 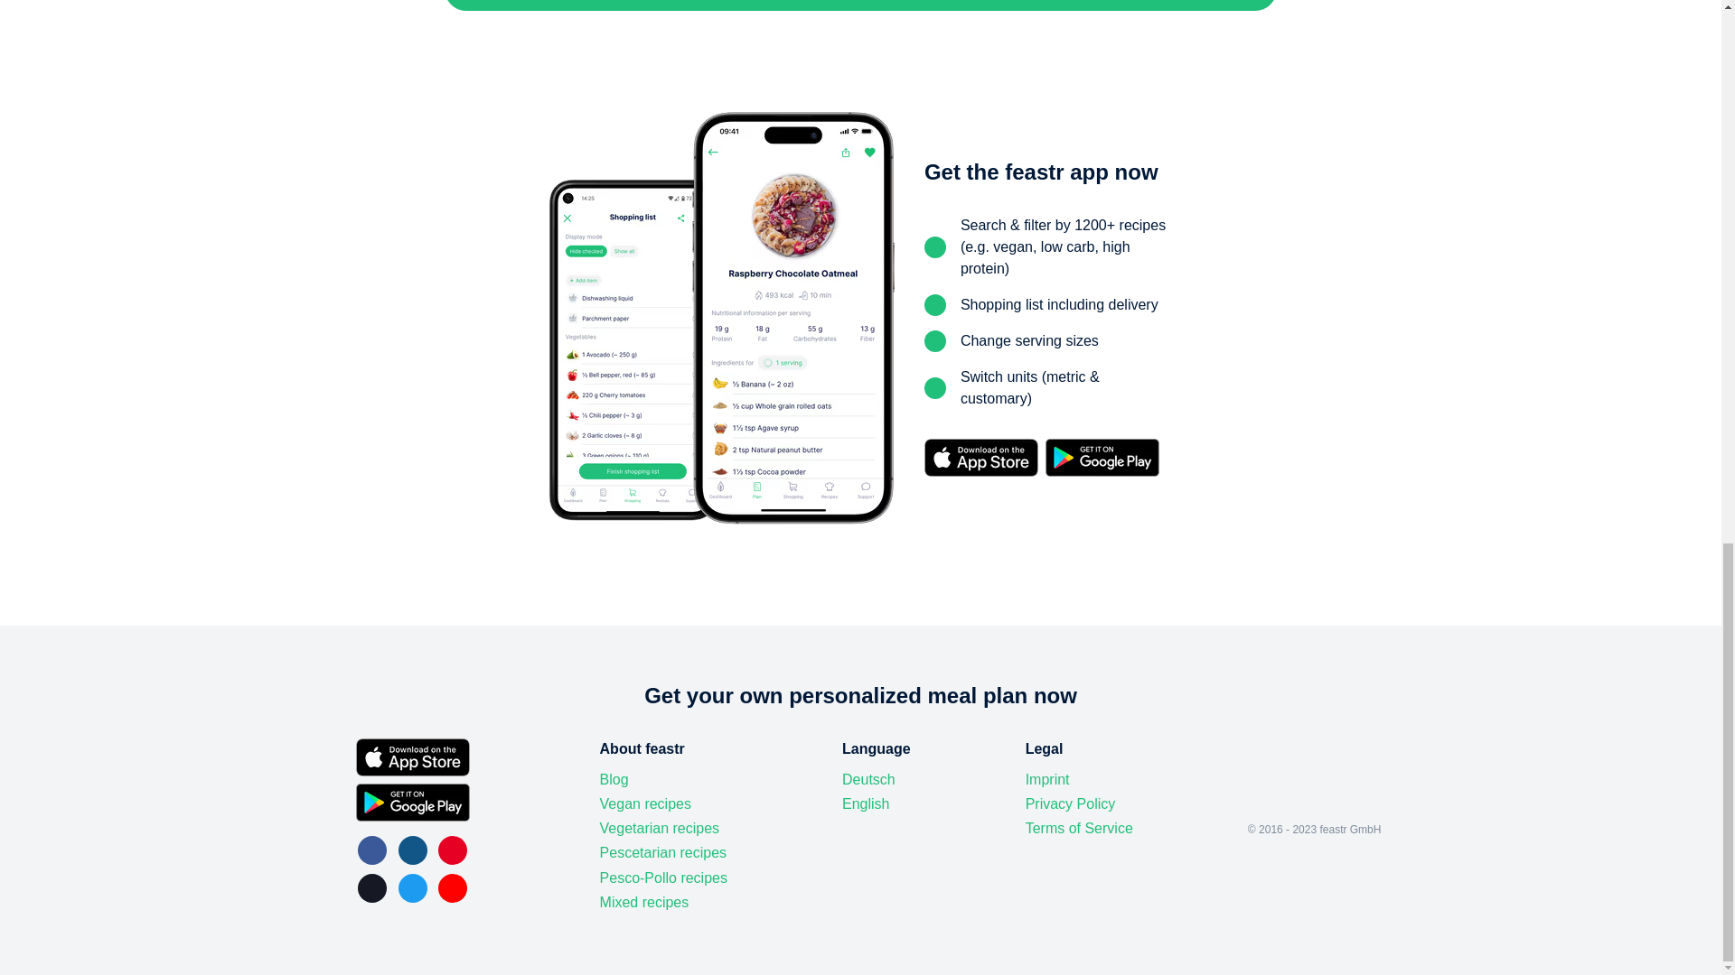 What do you see at coordinates (644, 903) in the screenshot?
I see `Mixed recipes` at bounding box center [644, 903].